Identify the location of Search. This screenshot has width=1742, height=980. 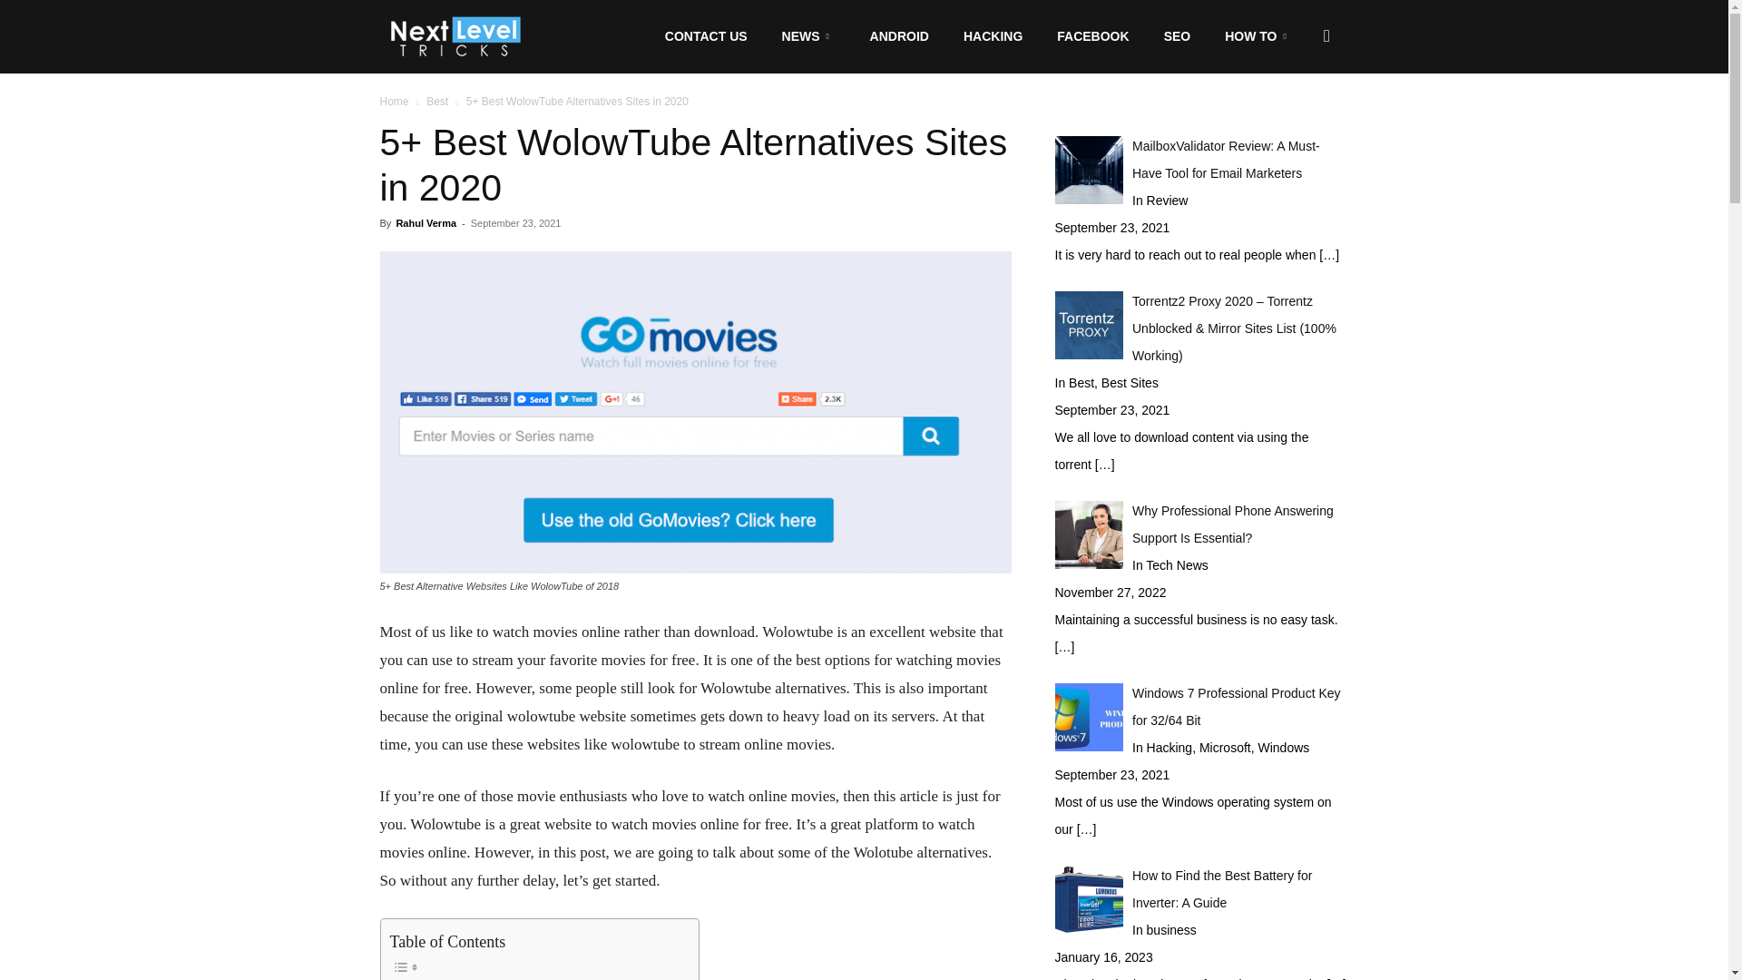
(1297, 123).